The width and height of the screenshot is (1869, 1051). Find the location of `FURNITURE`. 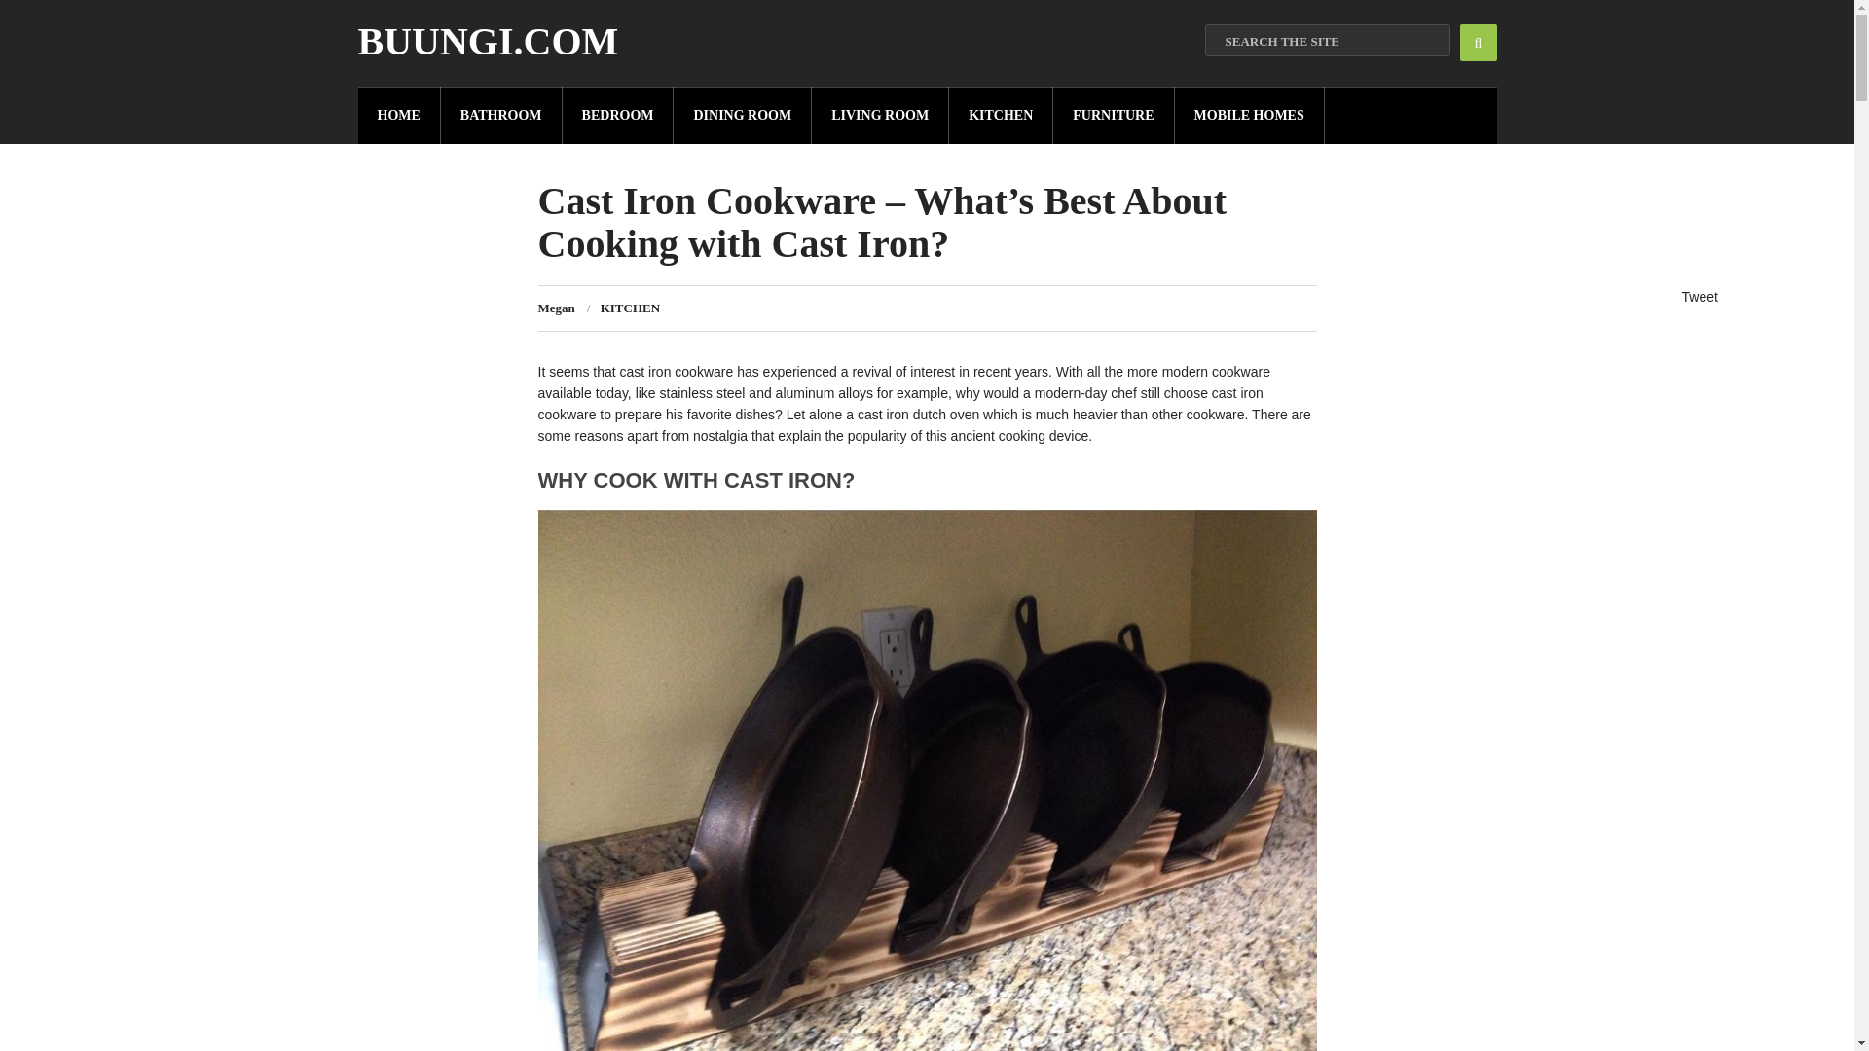

FURNITURE is located at coordinates (1114, 115).